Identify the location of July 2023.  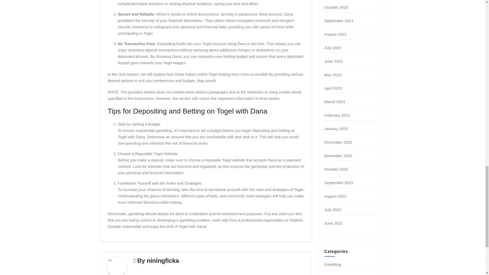
(333, 48).